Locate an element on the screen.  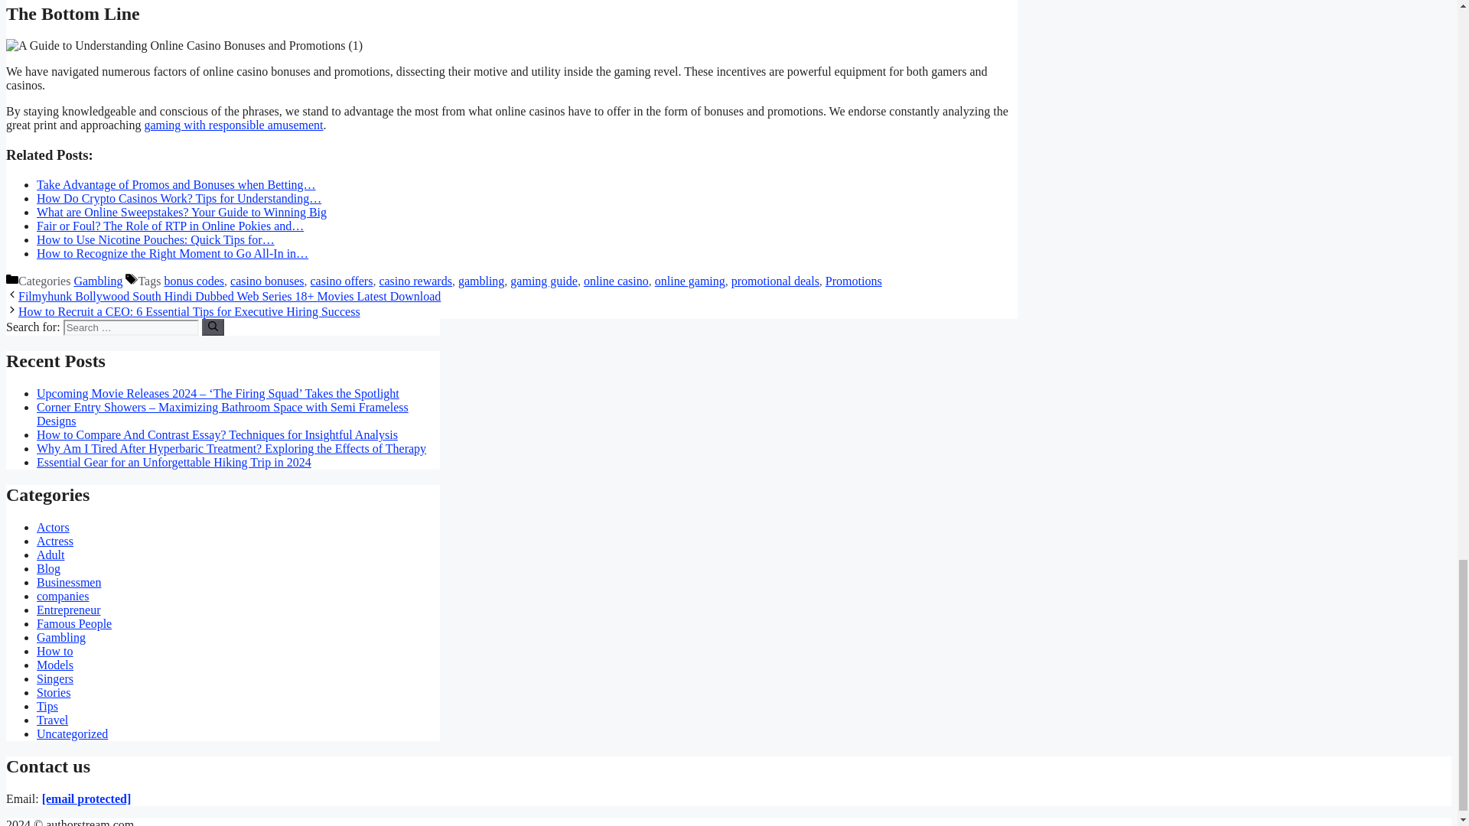
Actors is located at coordinates (53, 527).